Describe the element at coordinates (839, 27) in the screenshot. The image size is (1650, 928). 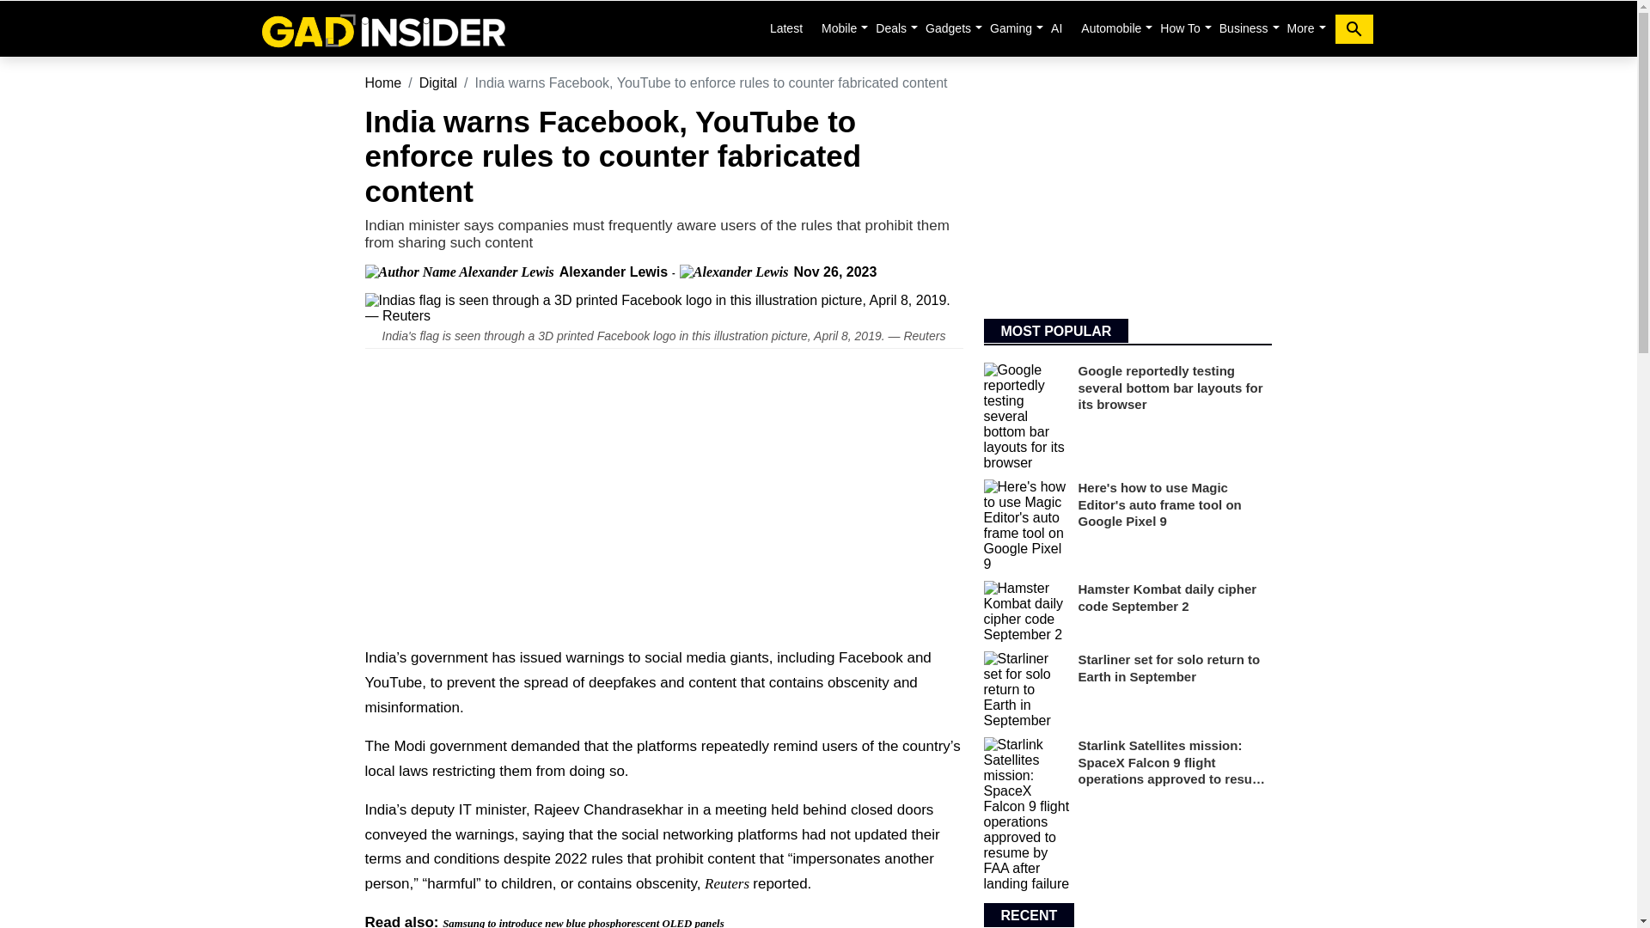
I see `Mobile` at that location.